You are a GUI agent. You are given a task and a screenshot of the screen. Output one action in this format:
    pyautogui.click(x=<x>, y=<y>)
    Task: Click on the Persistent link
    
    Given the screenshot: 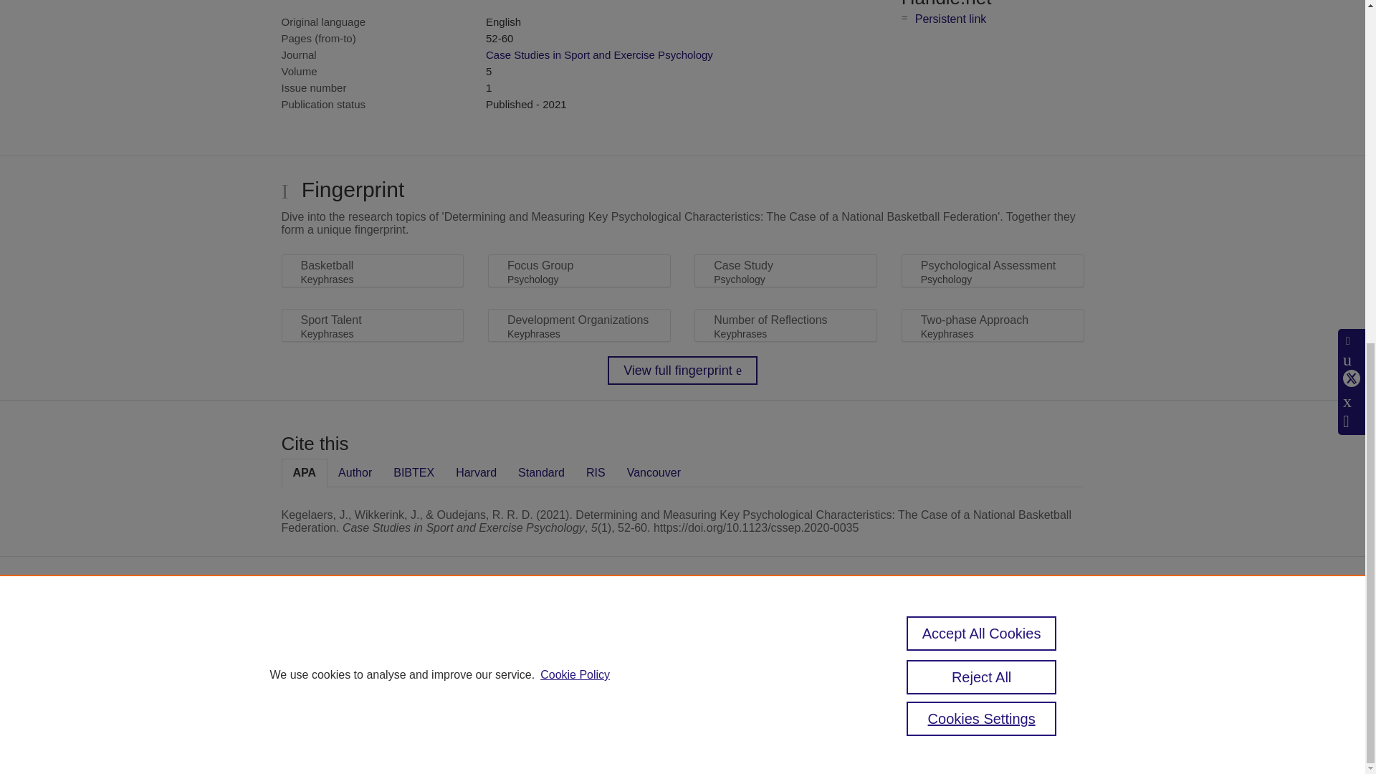 What is the action you would take?
    pyautogui.click(x=950, y=19)
    